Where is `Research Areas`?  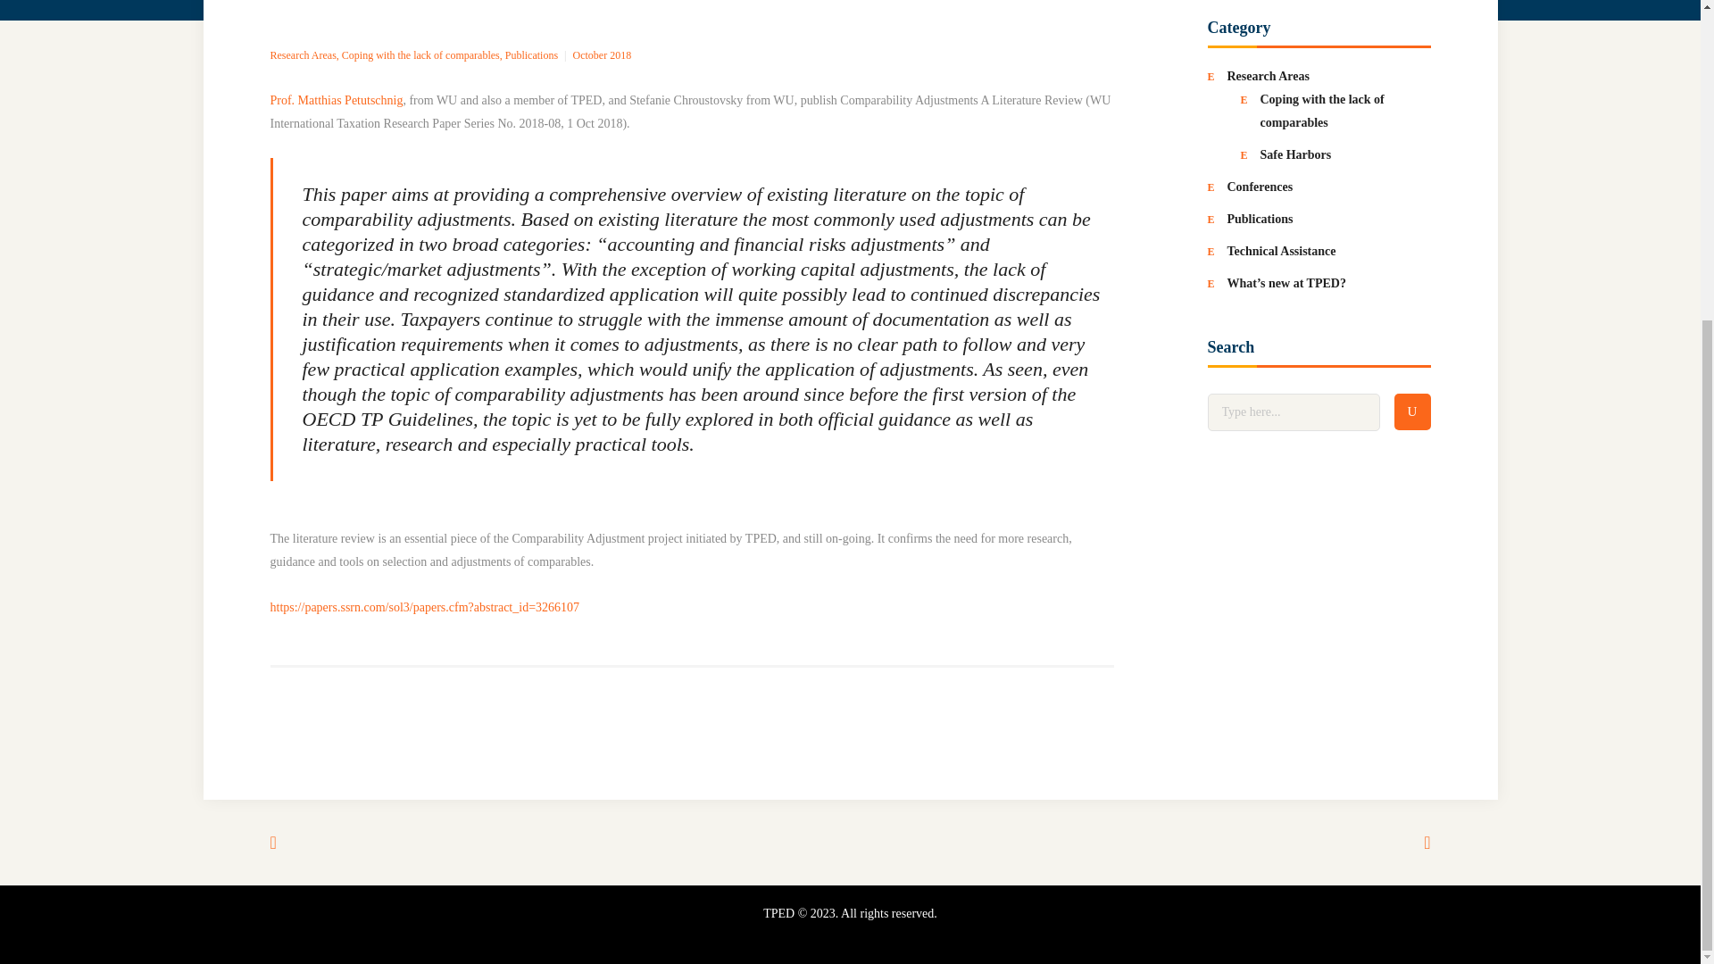 Research Areas is located at coordinates (1268, 75).